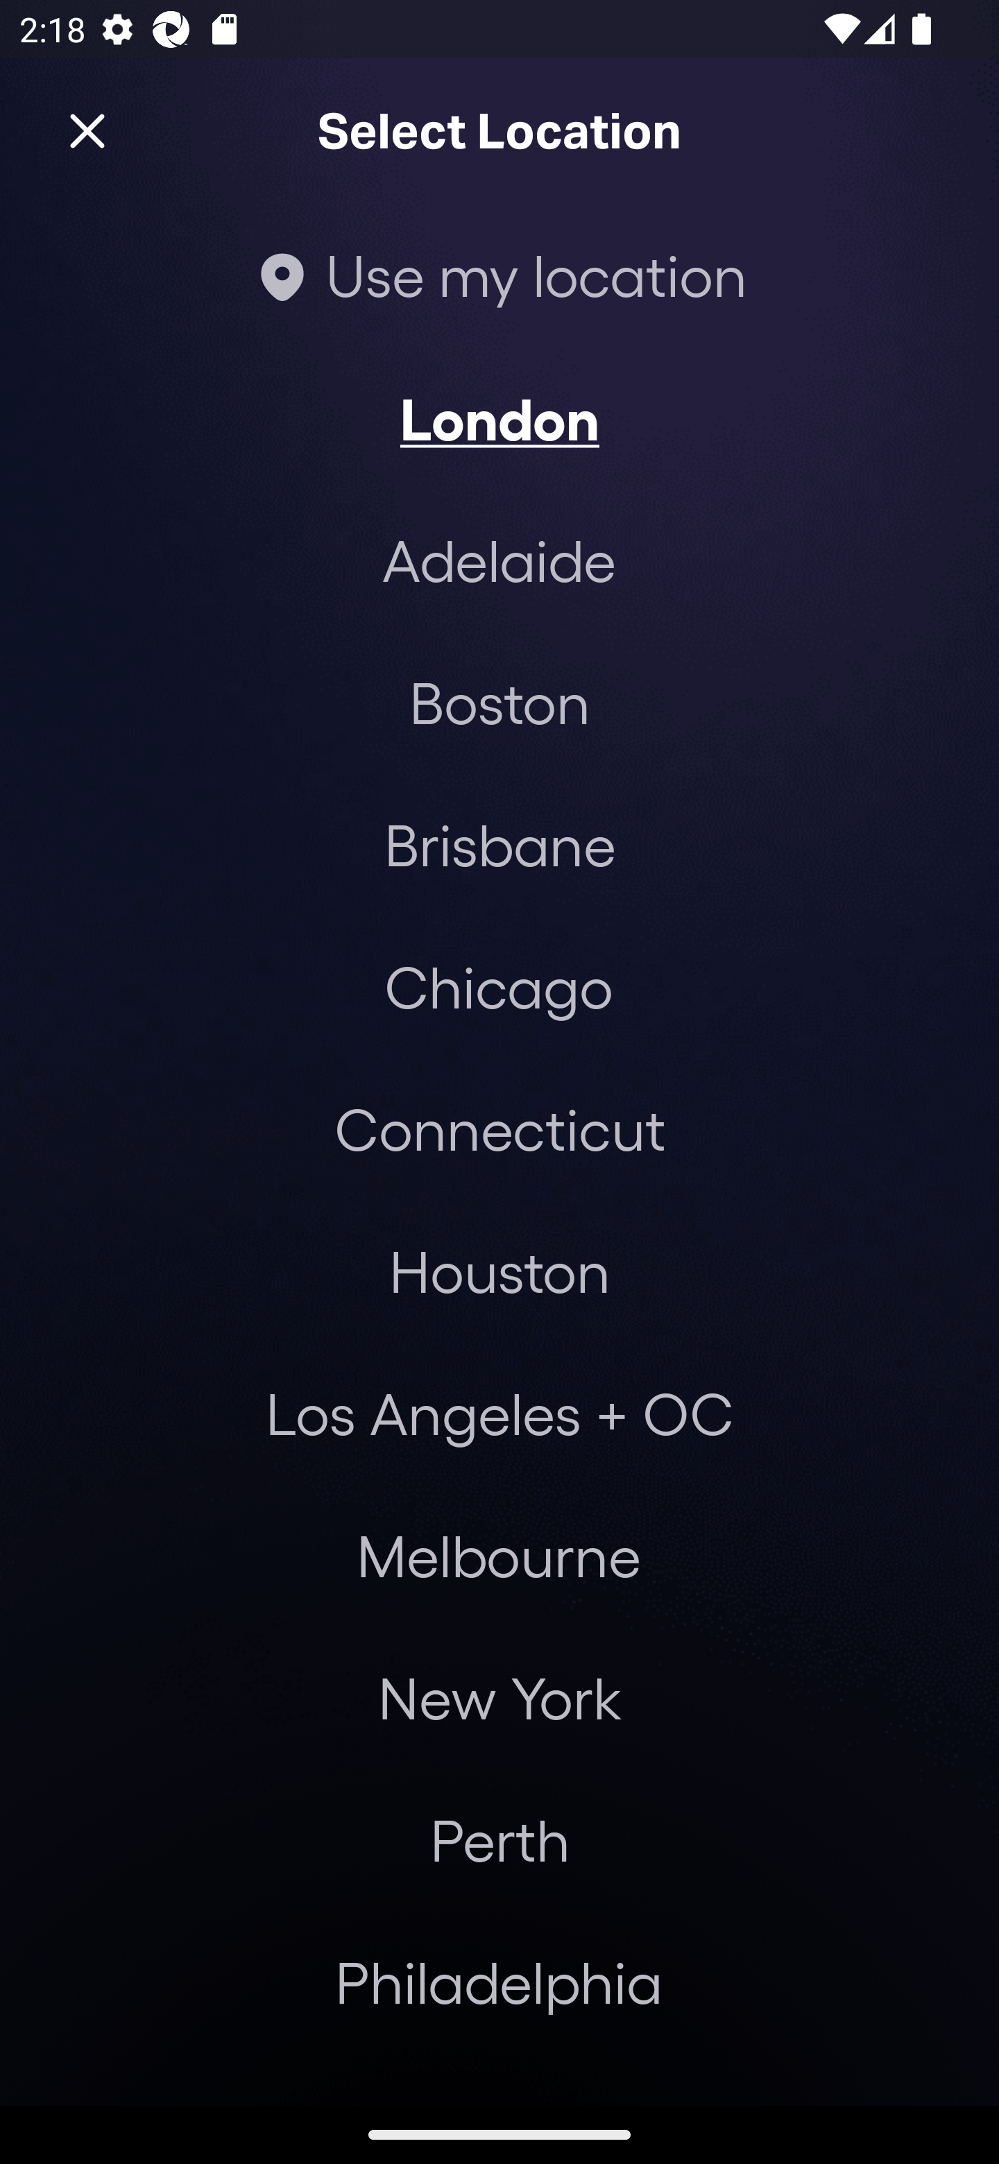  Describe the element at coordinates (499, 275) in the screenshot. I see `   Use my location` at that location.